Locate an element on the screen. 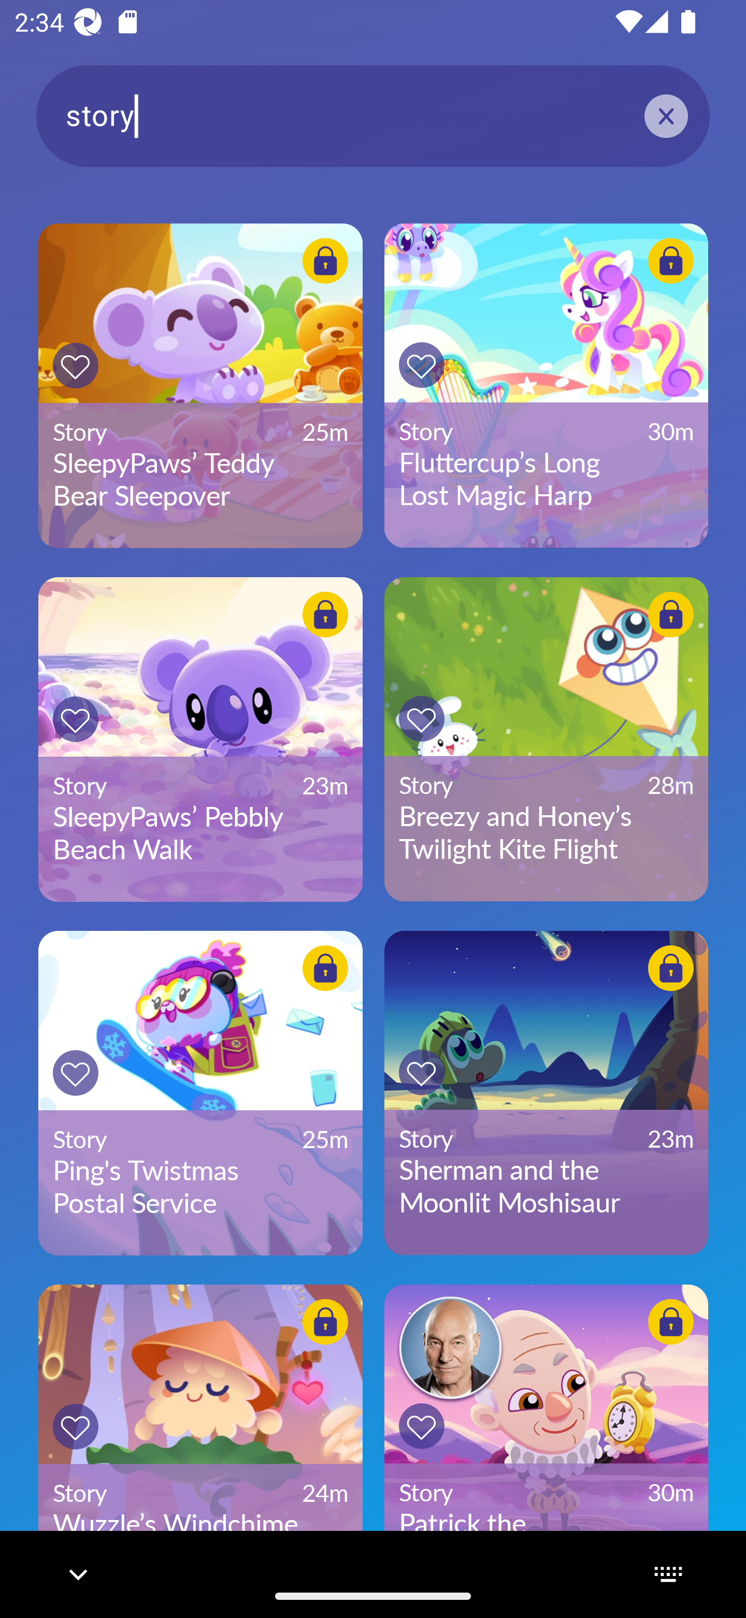 The height and width of the screenshot is (1618, 746). story is located at coordinates (373, 115).